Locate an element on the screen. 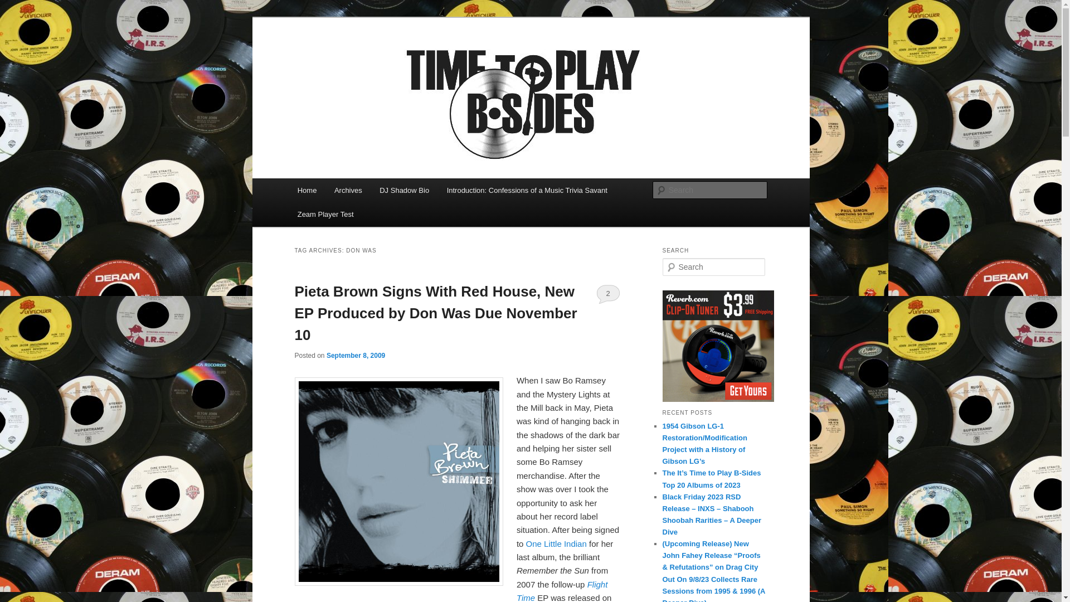  2 is located at coordinates (608, 293).